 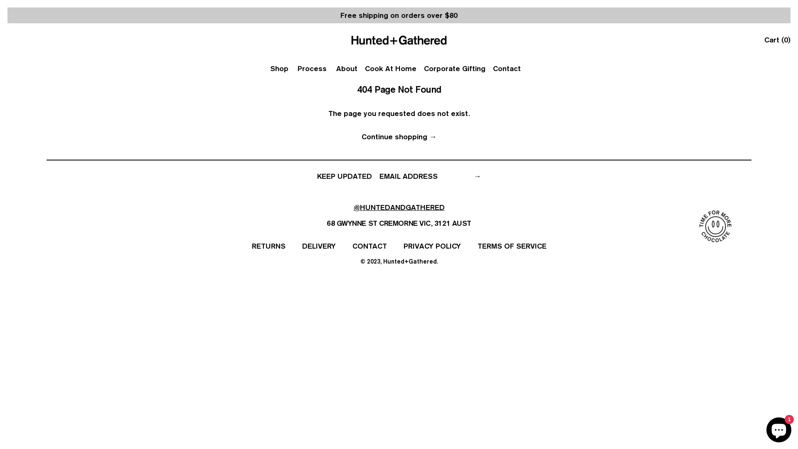 I want to click on Hunted+Gathered, so click(x=410, y=261).